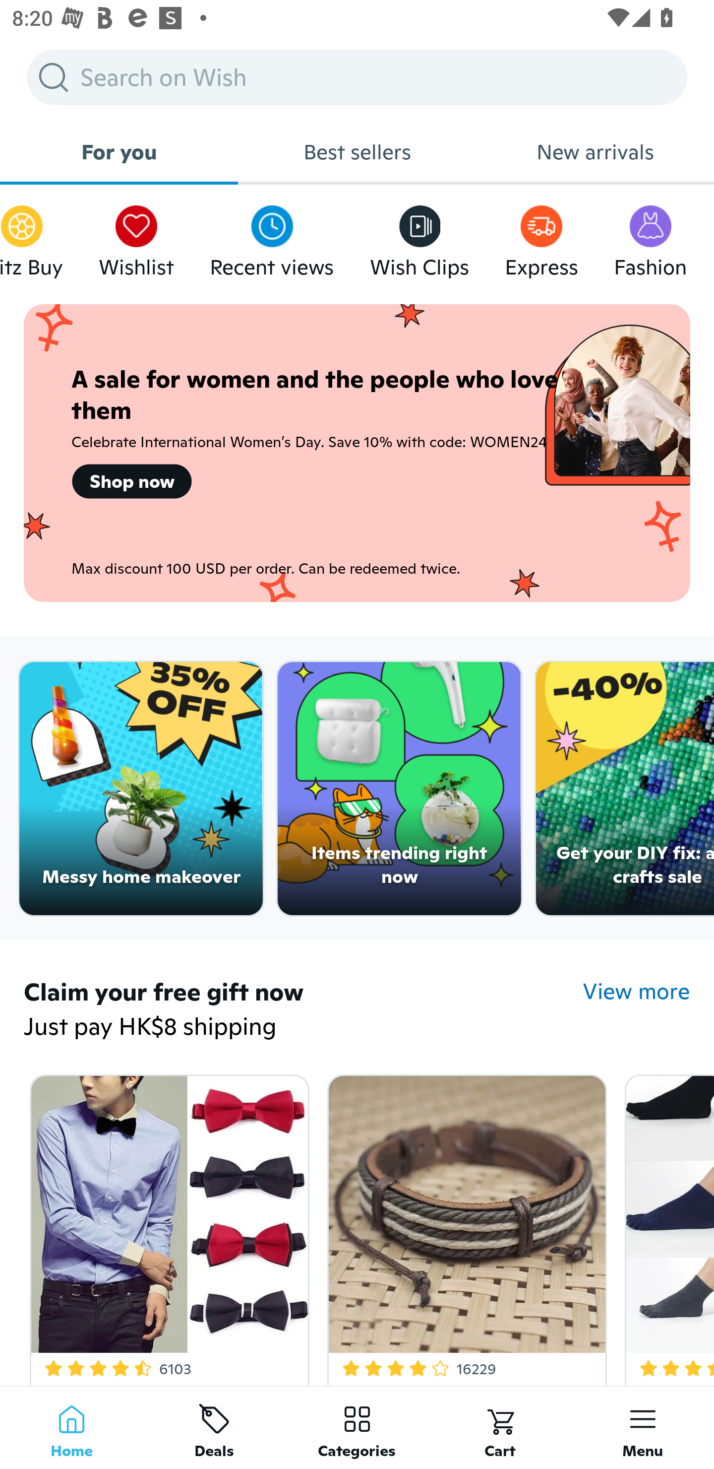  Describe the element at coordinates (400, 789) in the screenshot. I see `Items trending right now` at that location.